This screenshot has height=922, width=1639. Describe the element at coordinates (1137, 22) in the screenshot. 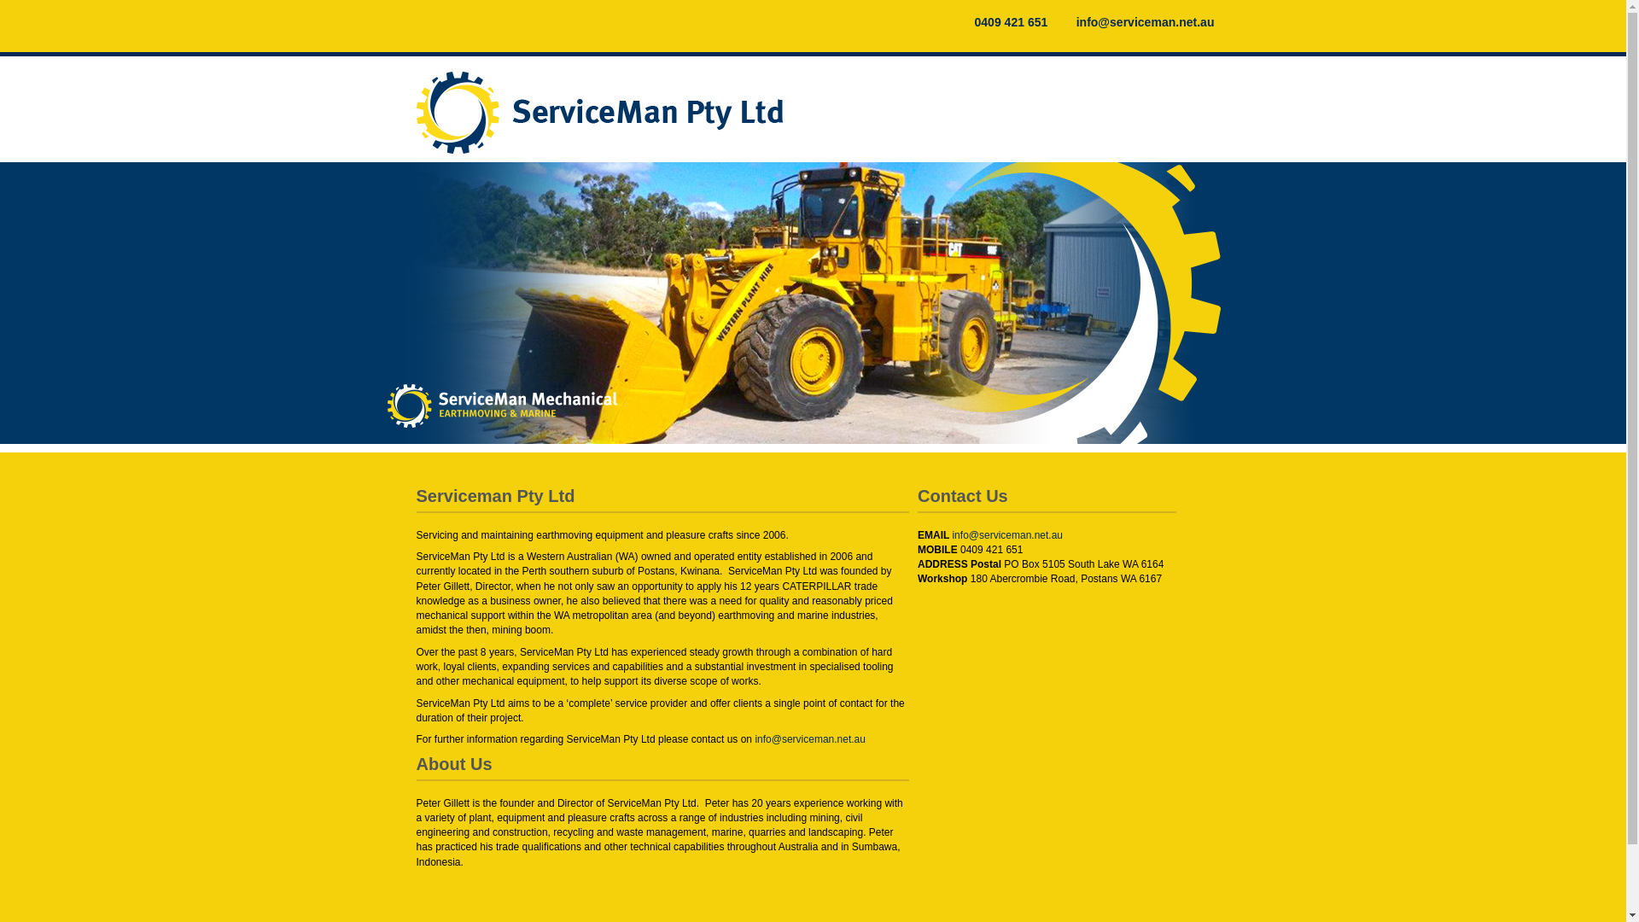

I see `info@serviceman.net.au` at that location.